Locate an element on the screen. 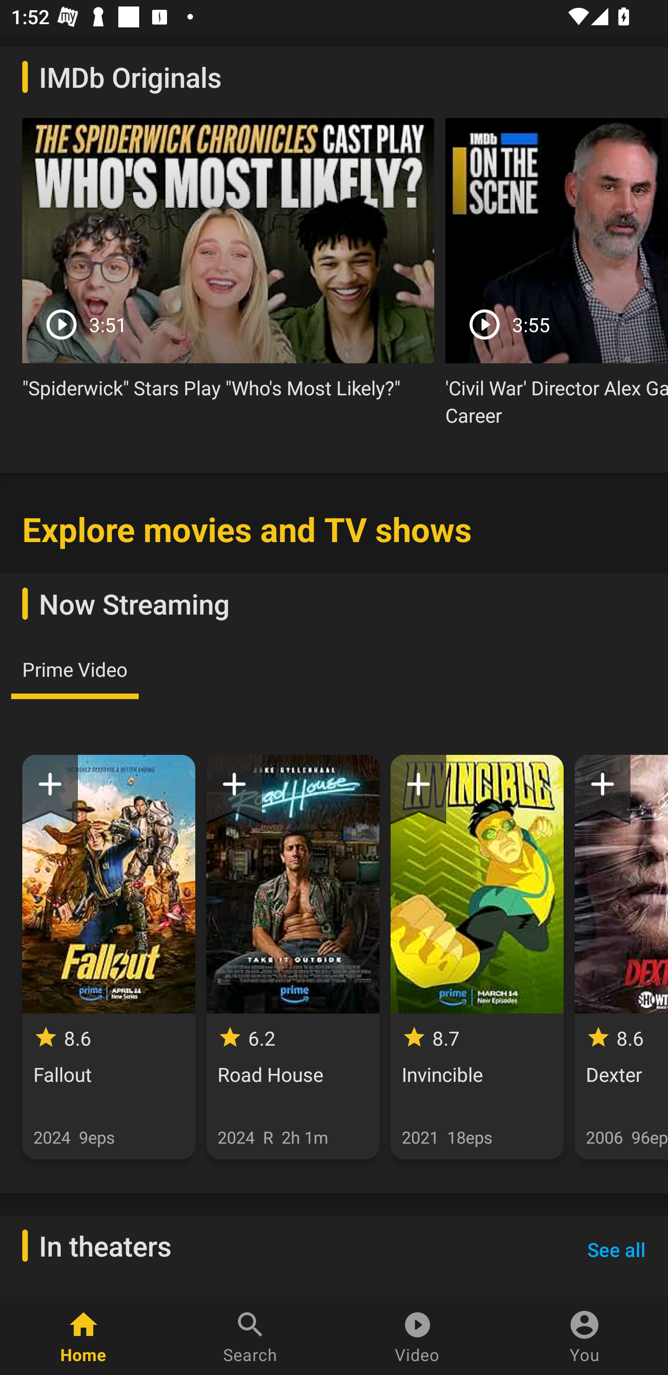 This screenshot has height=1375, width=668. See all See all In theaters is located at coordinates (616, 1249).